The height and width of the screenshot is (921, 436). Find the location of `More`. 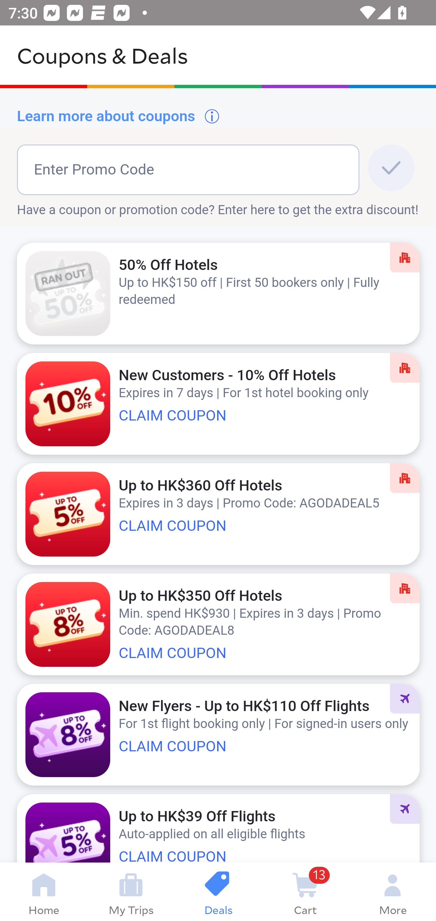

More is located at coordinates (392, 892).